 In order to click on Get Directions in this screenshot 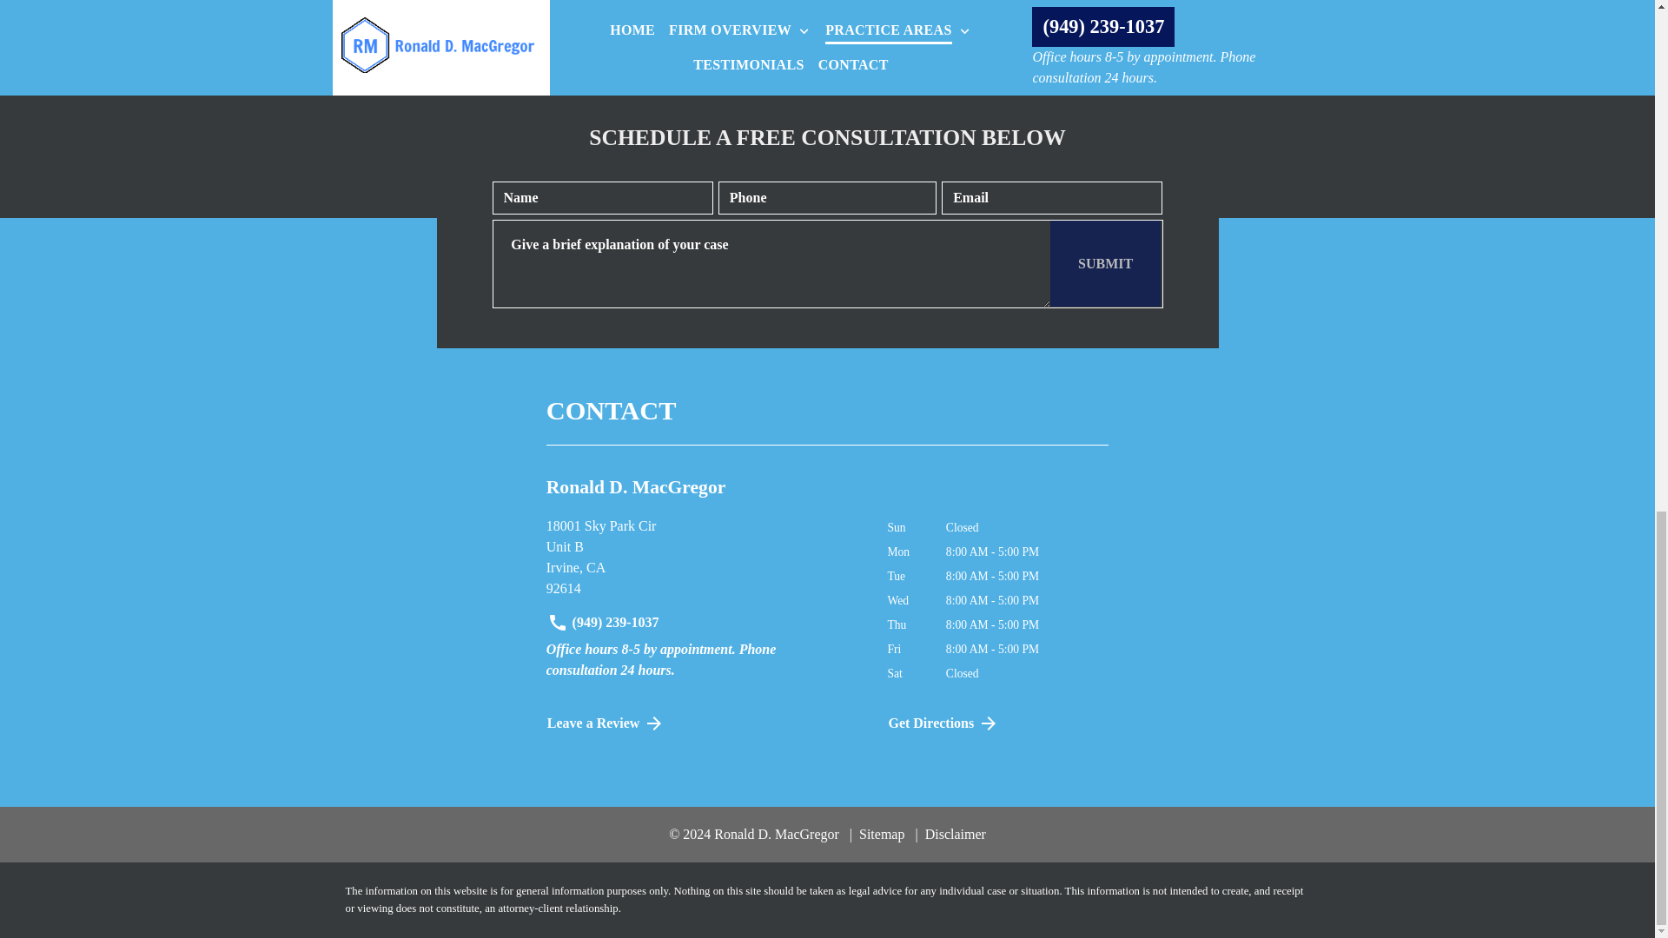, I will do `click(704, 723)`.